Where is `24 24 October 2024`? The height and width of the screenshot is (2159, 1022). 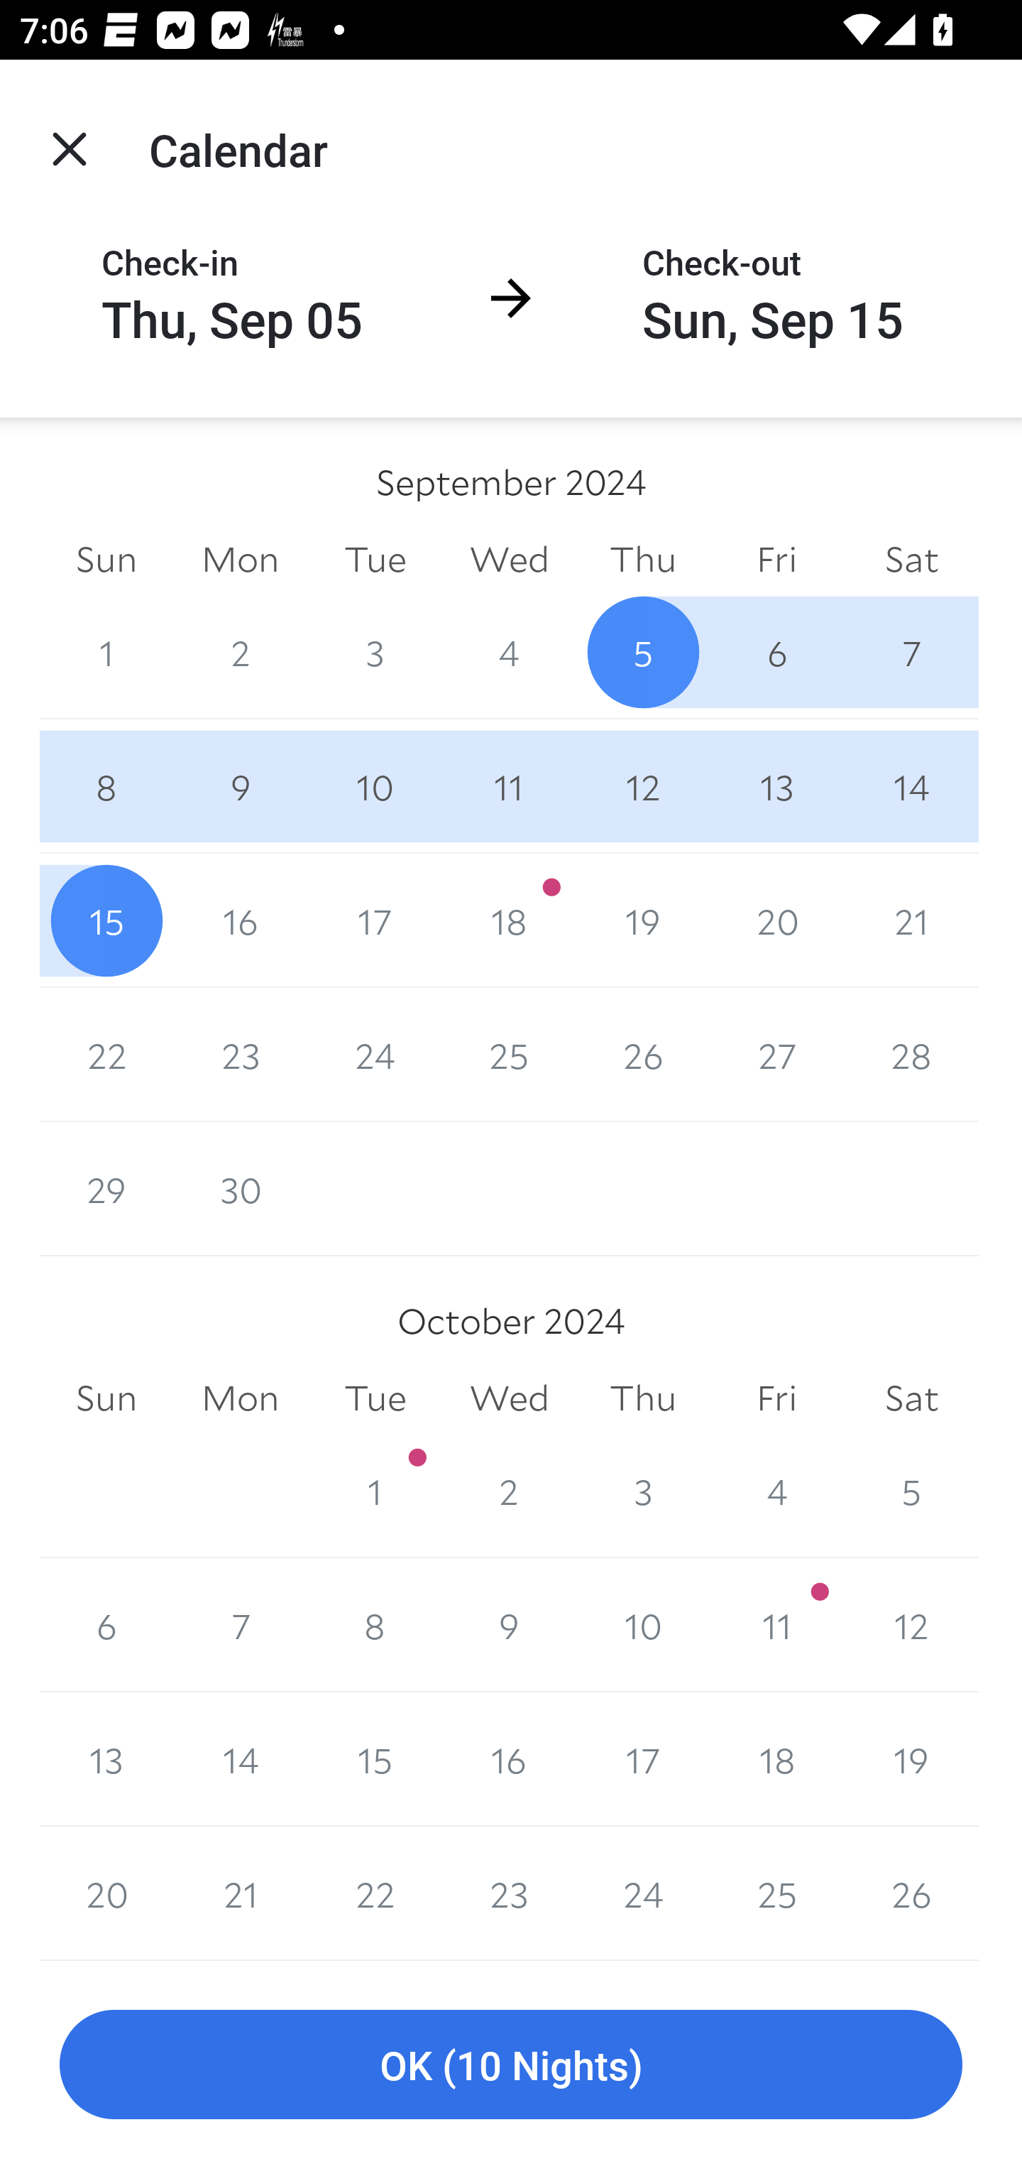
24 24 October 2024 is located at coordinates (643, 1893).